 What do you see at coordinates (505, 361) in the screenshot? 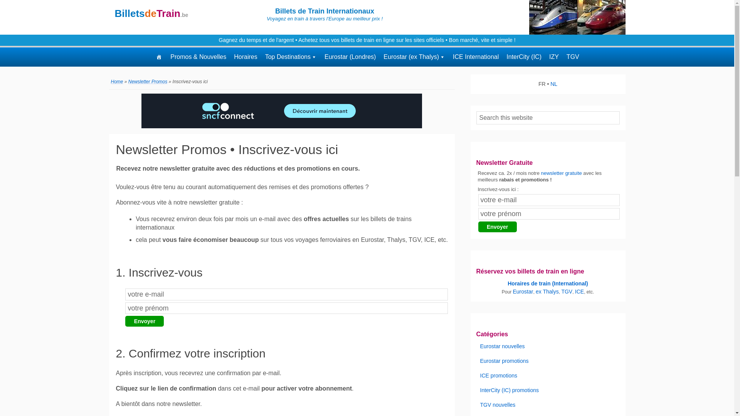
I see `Eurostar promotions` at bounding box center [505, 361].